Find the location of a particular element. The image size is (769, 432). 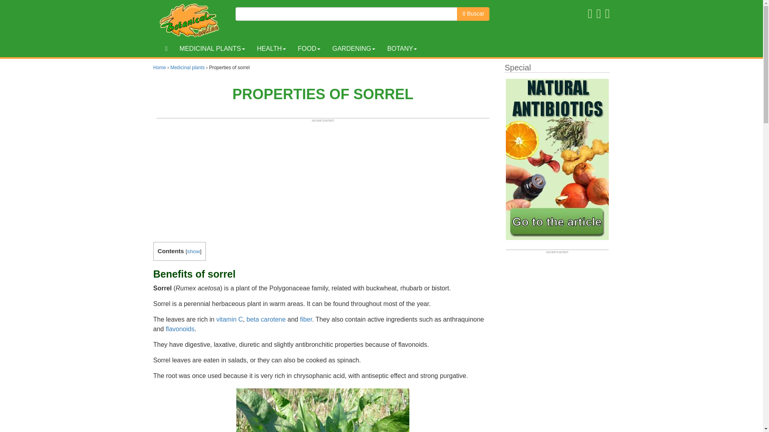

Botanical-Online is located at coordinates (191, 20).